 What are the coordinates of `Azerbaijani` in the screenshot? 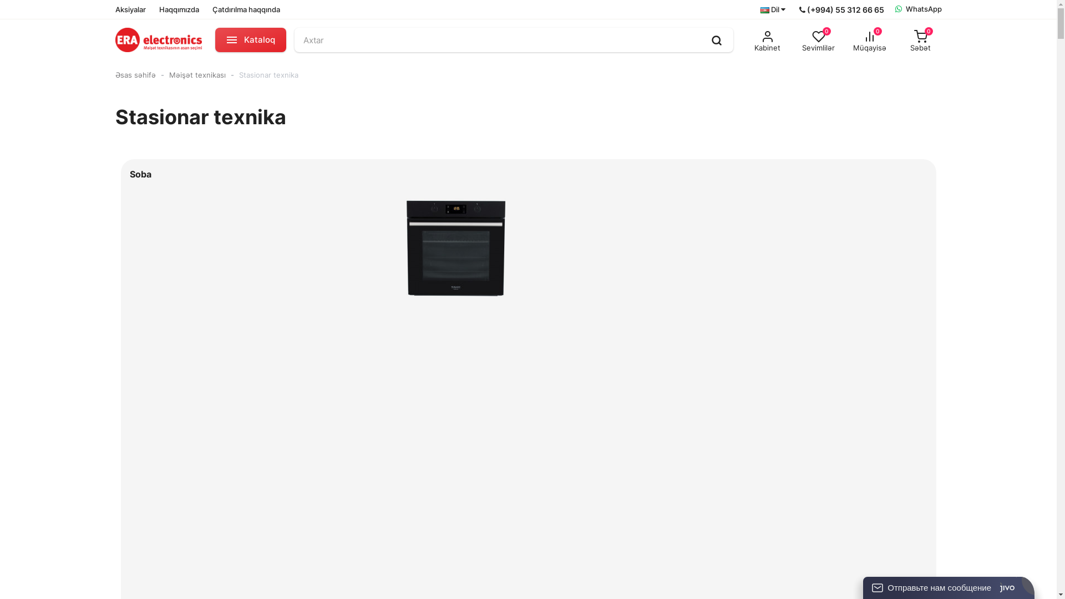 It's located at (764, 10).